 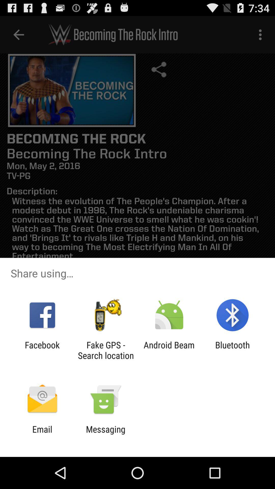 I want to click on select item next to the android beam icon, so click(x=106, y=350).